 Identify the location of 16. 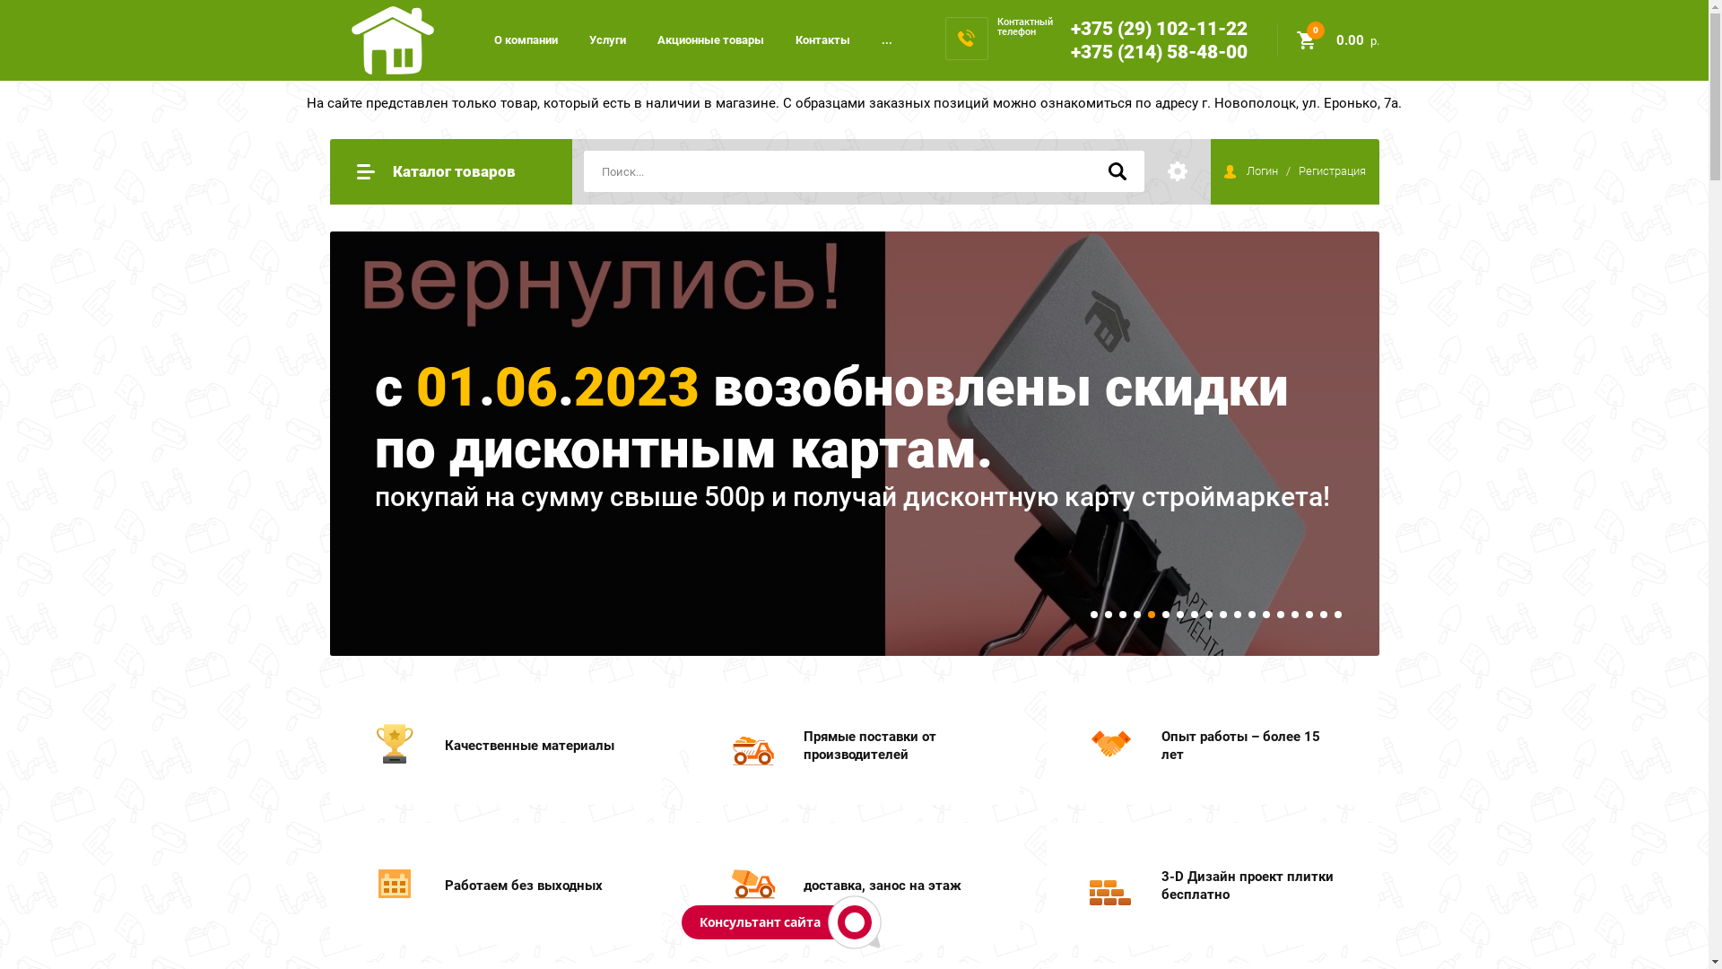
(1309, 615).